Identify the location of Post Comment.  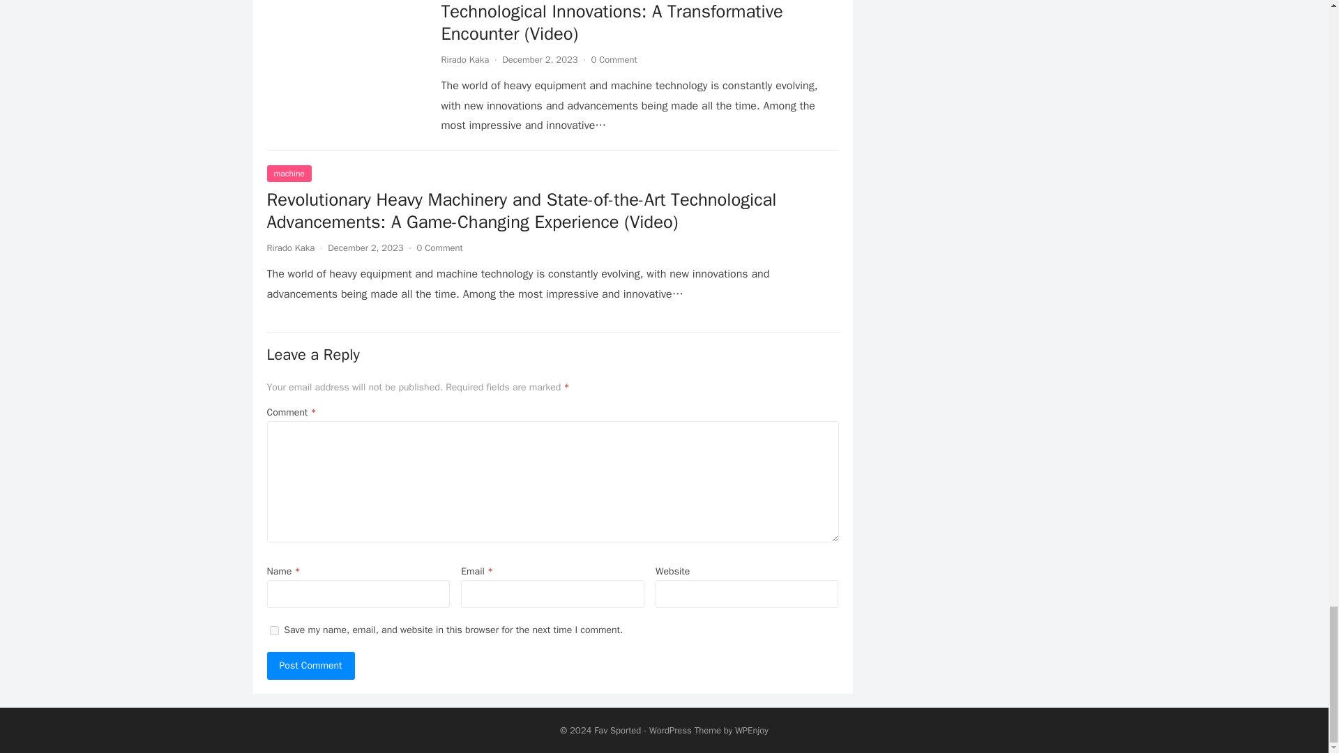
(310, 666).